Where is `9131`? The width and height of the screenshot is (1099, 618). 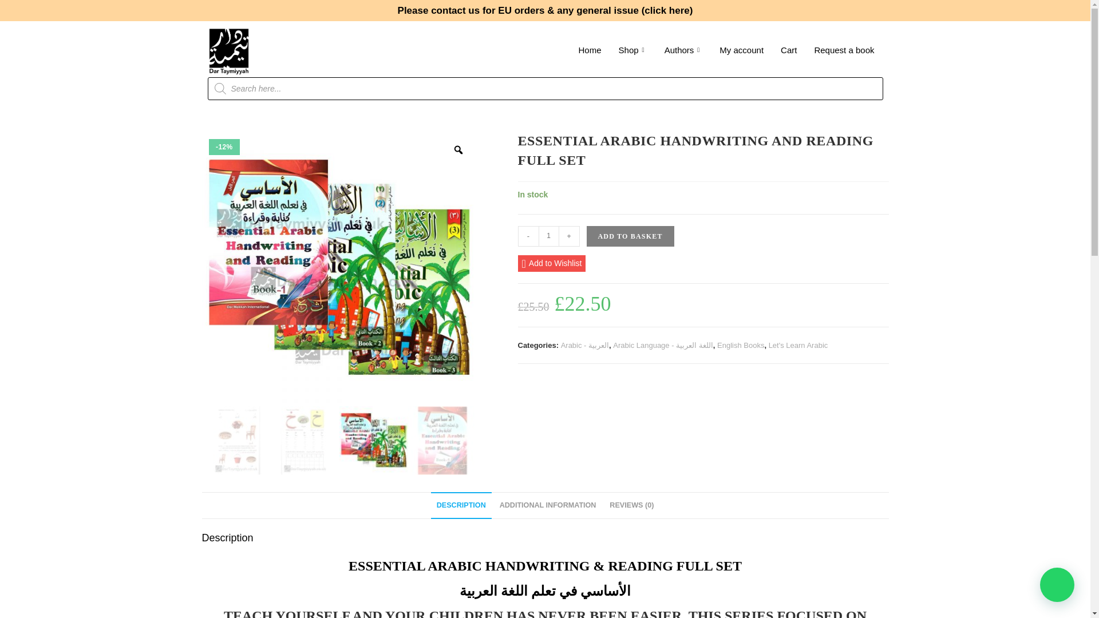
9131 is located at coordinates (827, 18).